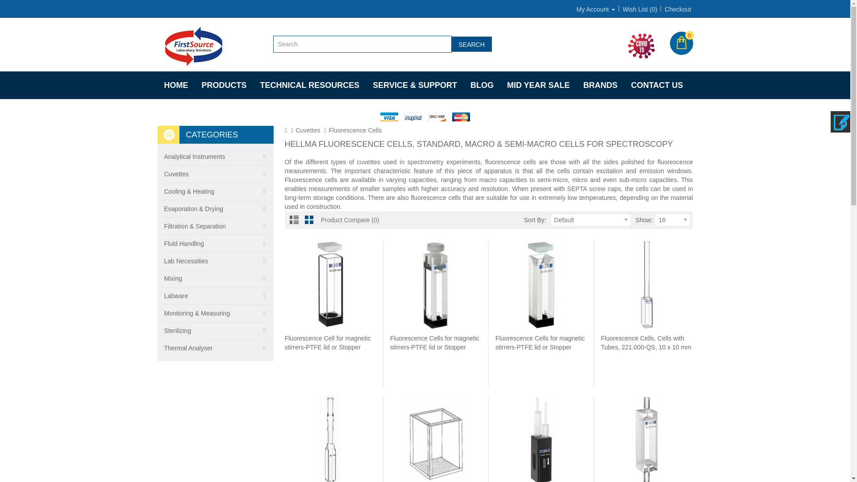  I want to click on Fluorescence Cells for magnetic stirrers-PTFE lid or Stopper, so click(541, 284).